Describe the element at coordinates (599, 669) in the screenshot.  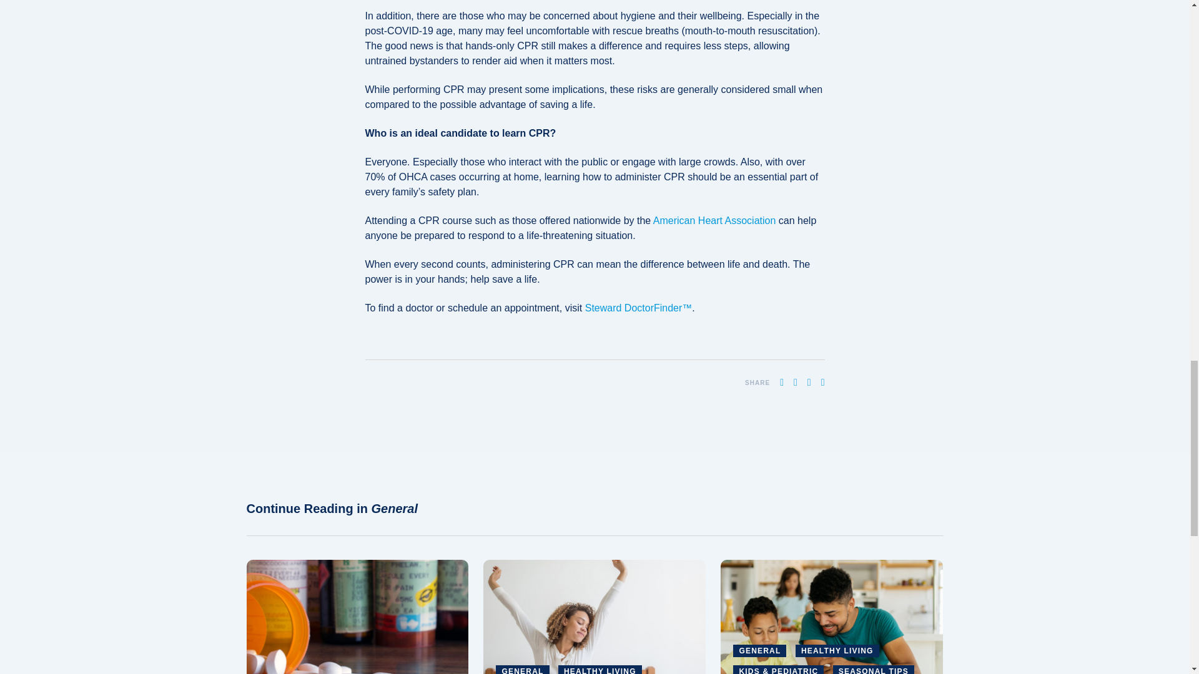
I see `HEALTHY LIVING` at that location.